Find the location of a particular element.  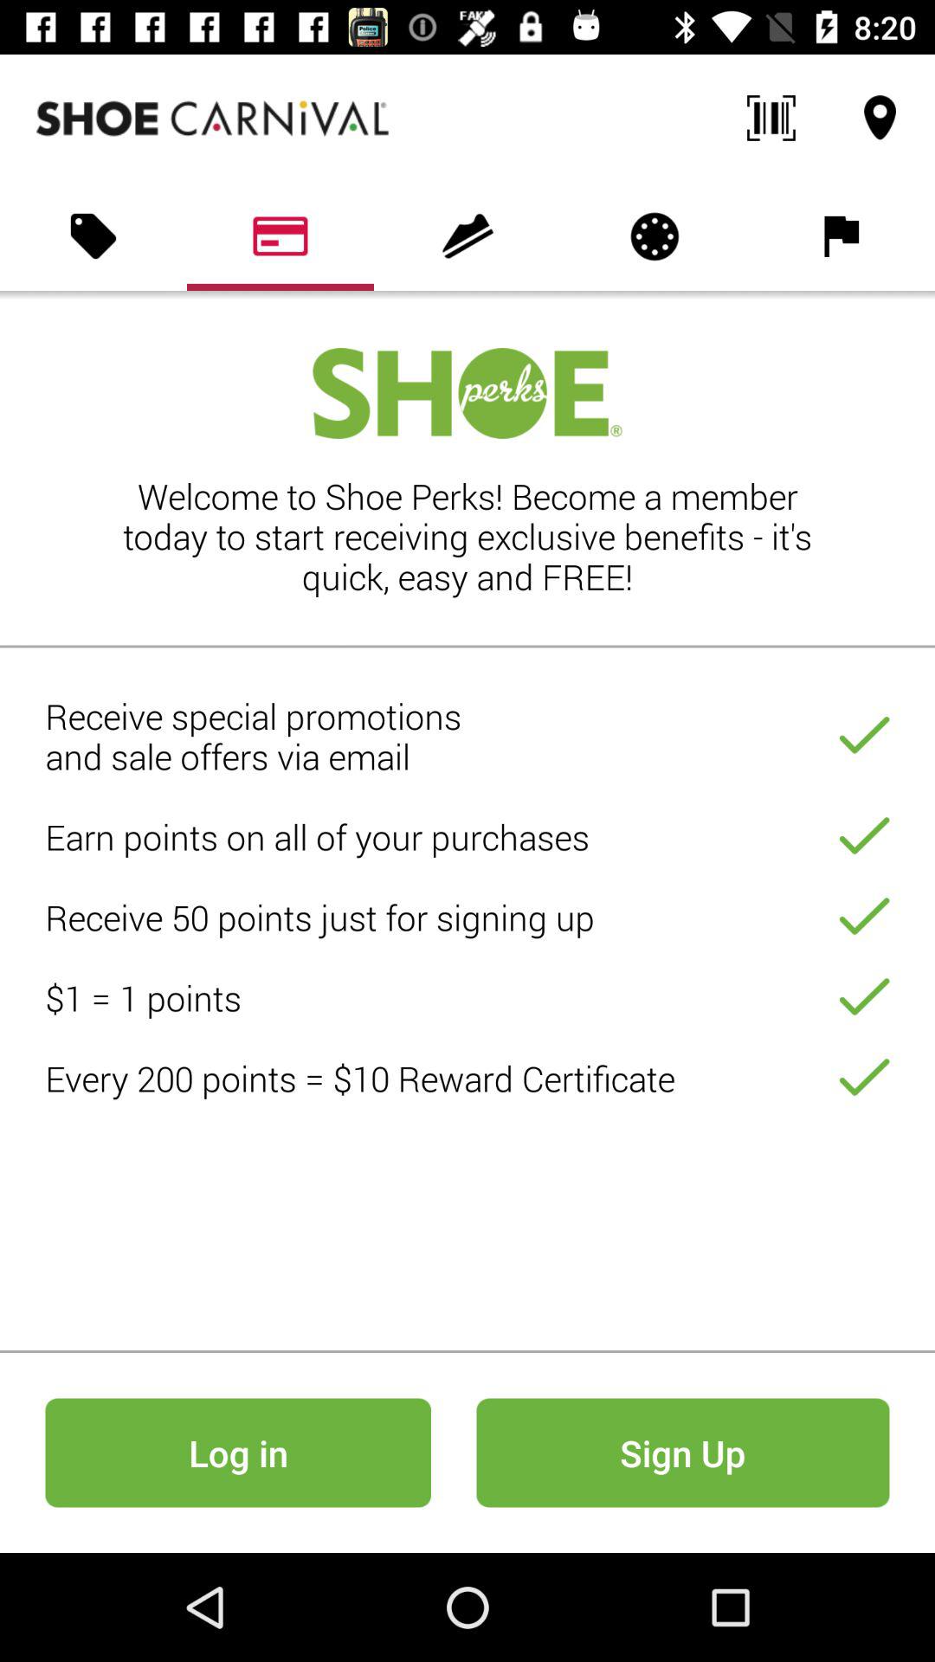

launch the log in at the bottom left corner is located at coordinates (237, 1453).